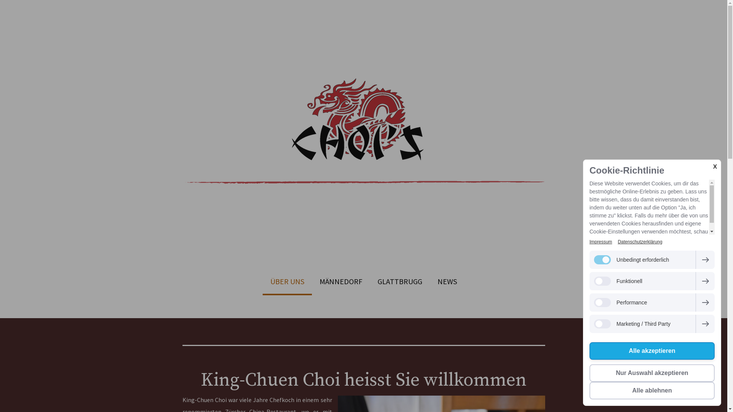 This screenshot has width=733, height=412. Describe the element at coordinates (652, 373) in the screenshot. I see `Nur Auswahl akzeptieren` at that location.